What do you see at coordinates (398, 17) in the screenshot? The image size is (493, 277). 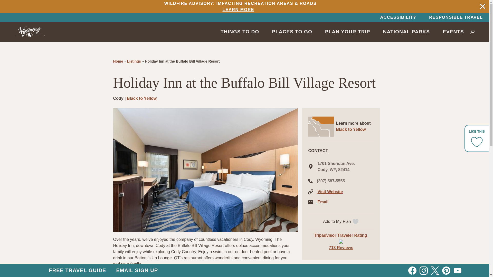 I see `ACCESSIBILITY` at bounding box center [398, 17].